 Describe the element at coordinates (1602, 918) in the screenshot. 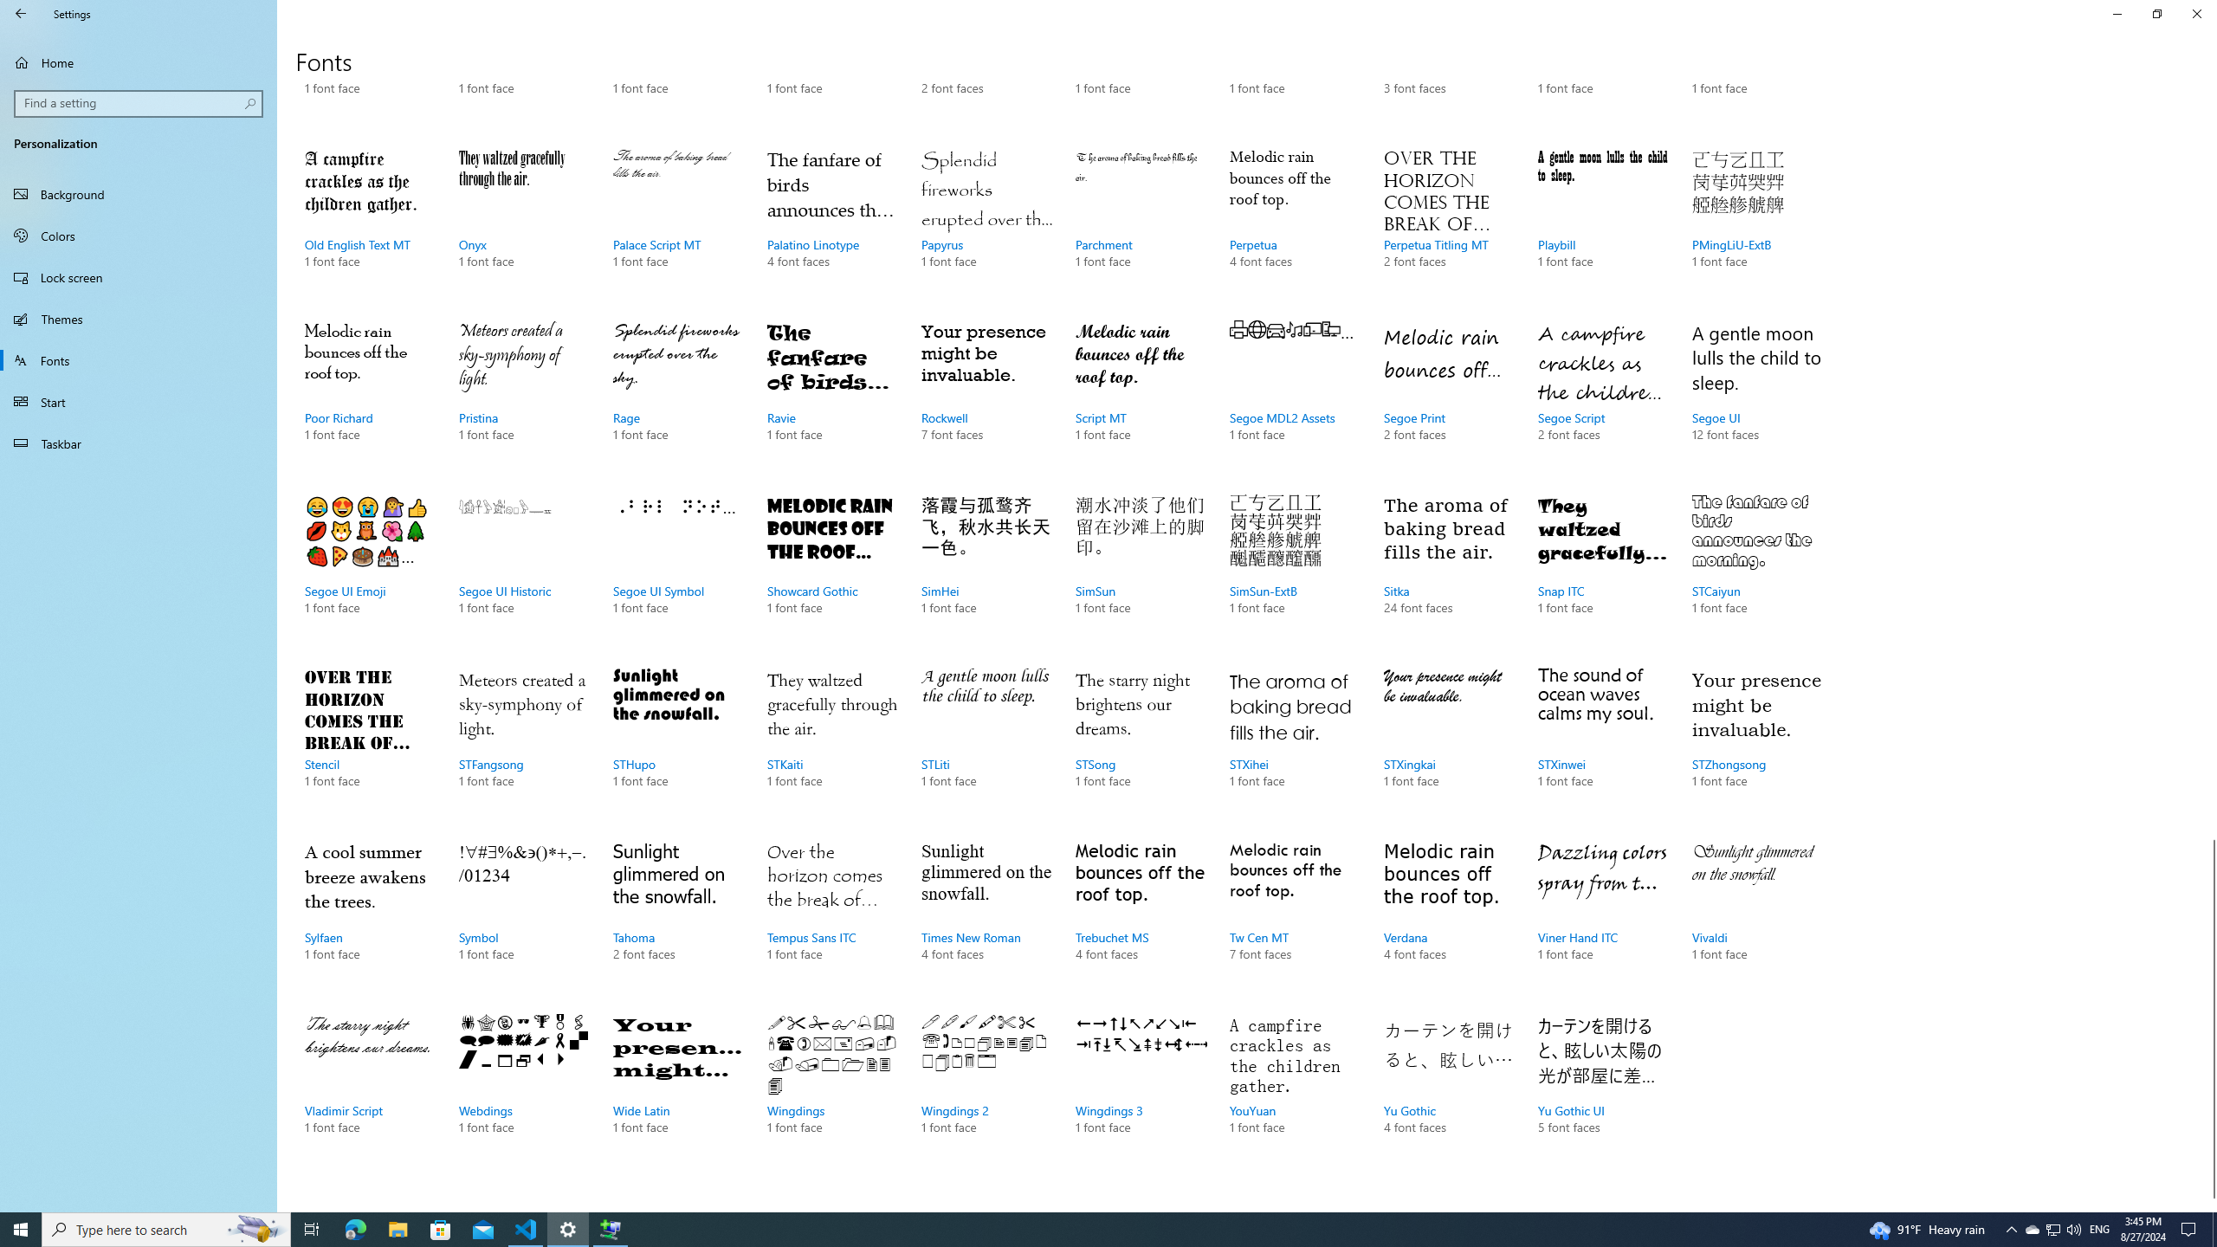

I see `Viner Hand ITC, 1 font face` at that location.